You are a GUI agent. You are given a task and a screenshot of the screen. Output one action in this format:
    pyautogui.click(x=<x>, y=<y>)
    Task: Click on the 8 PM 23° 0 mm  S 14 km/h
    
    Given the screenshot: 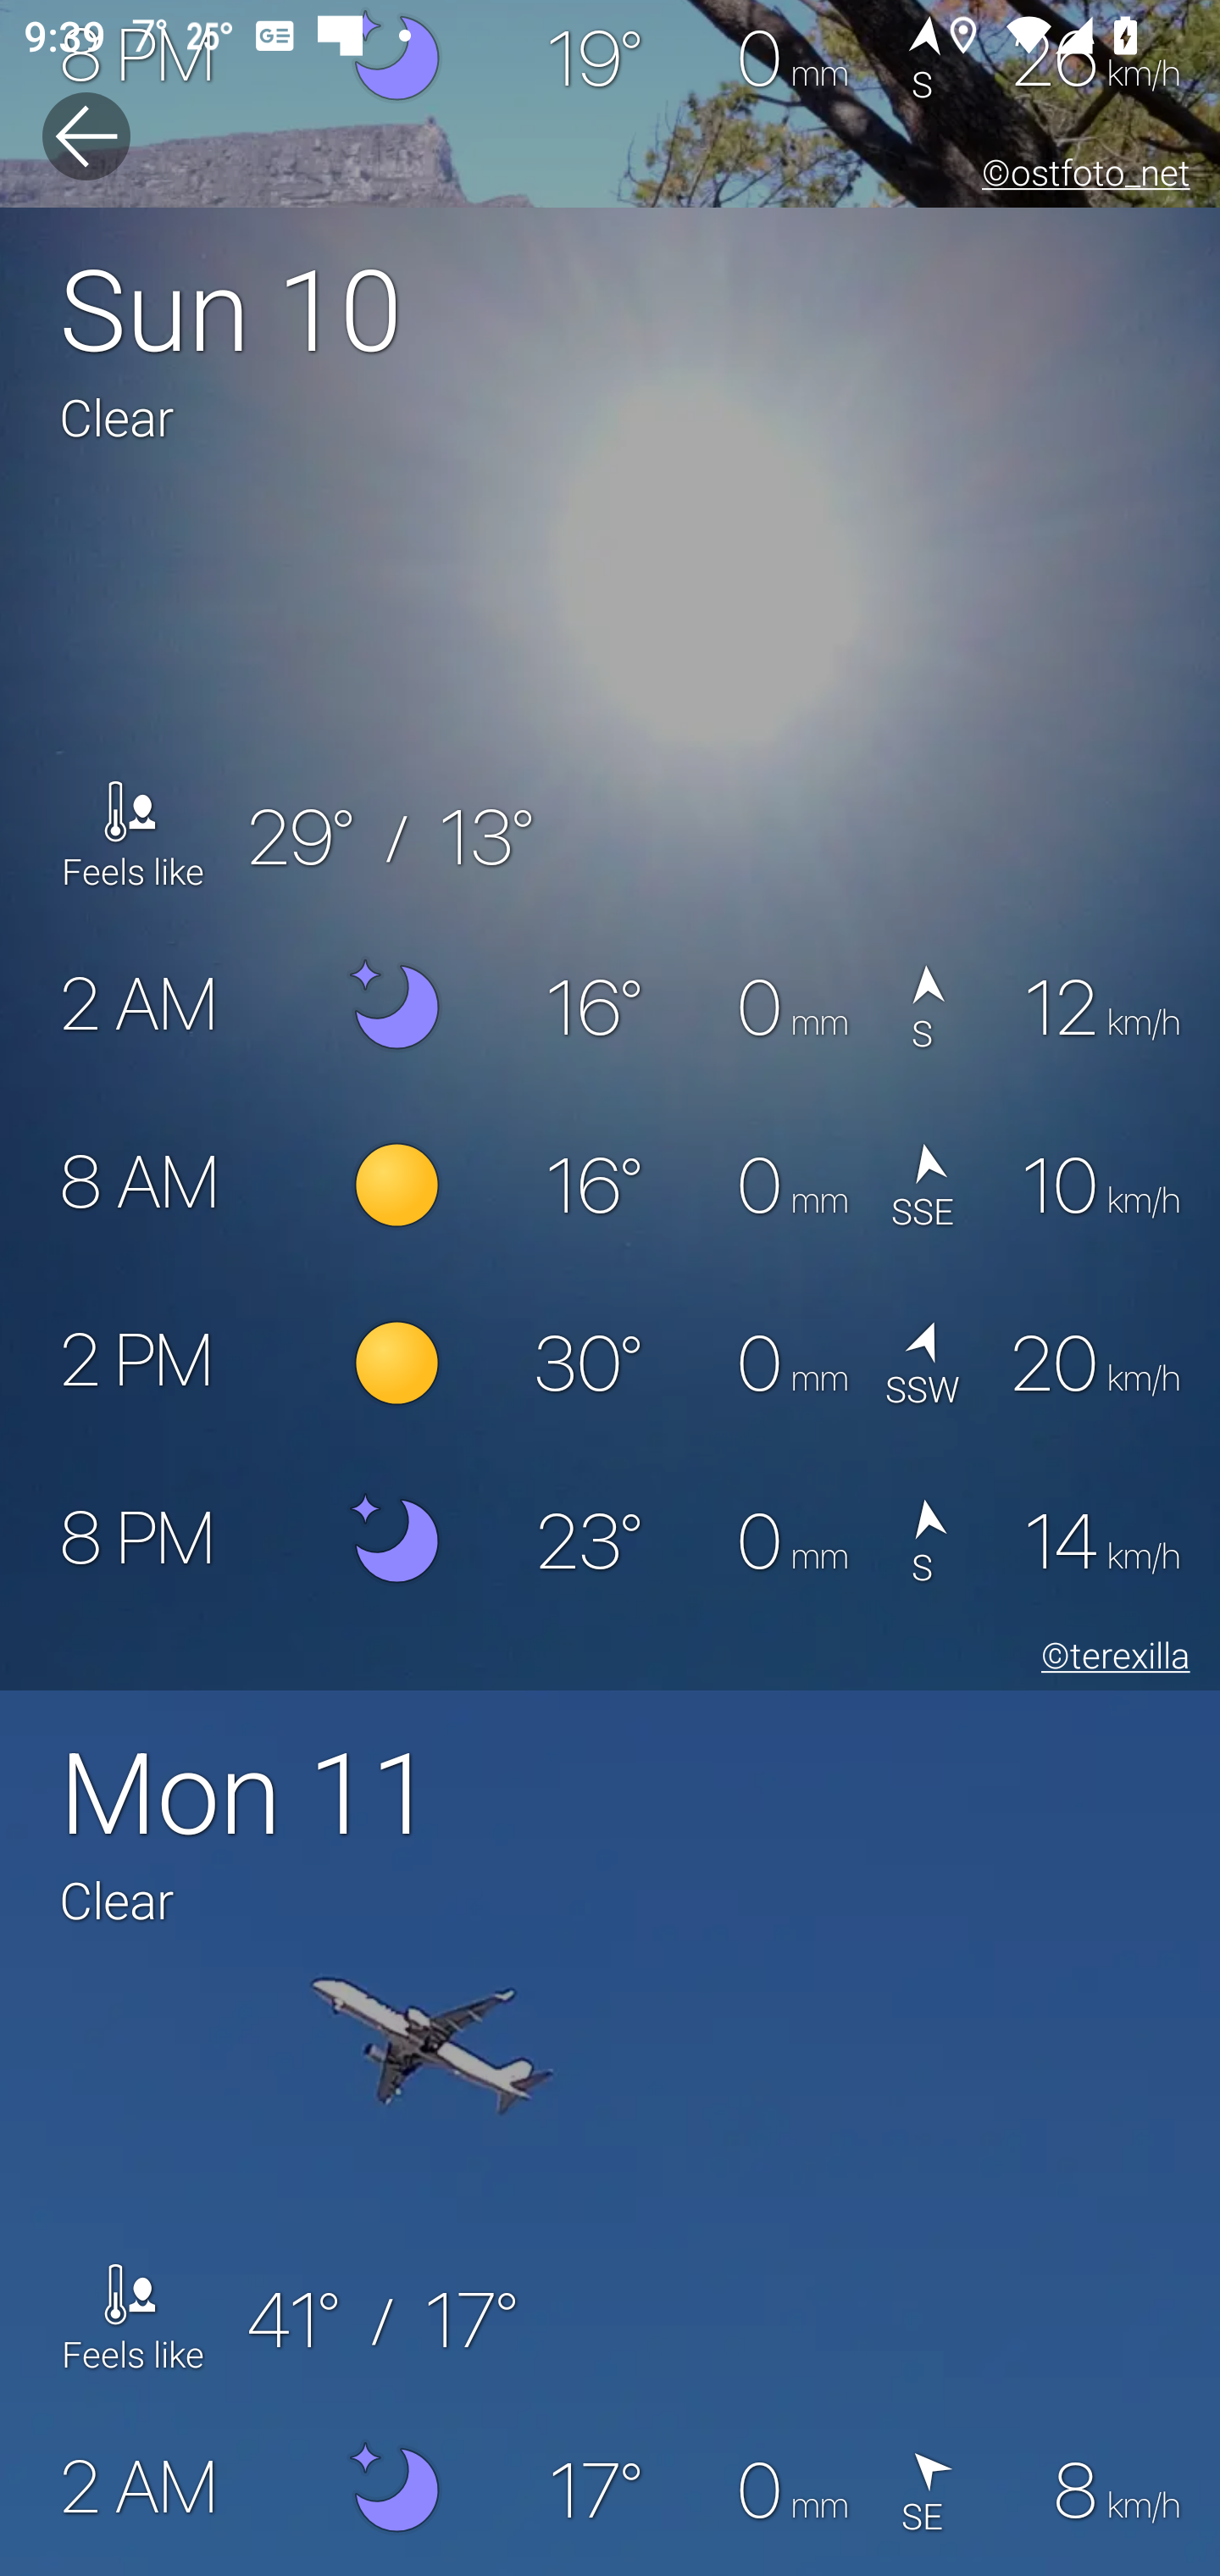 What is the action you would take?
    pyautogui.click(x=610, y=1541)
    